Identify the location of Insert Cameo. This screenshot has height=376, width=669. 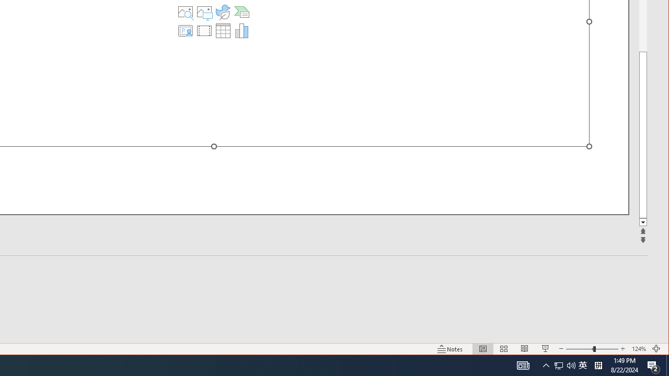
(583, 366).